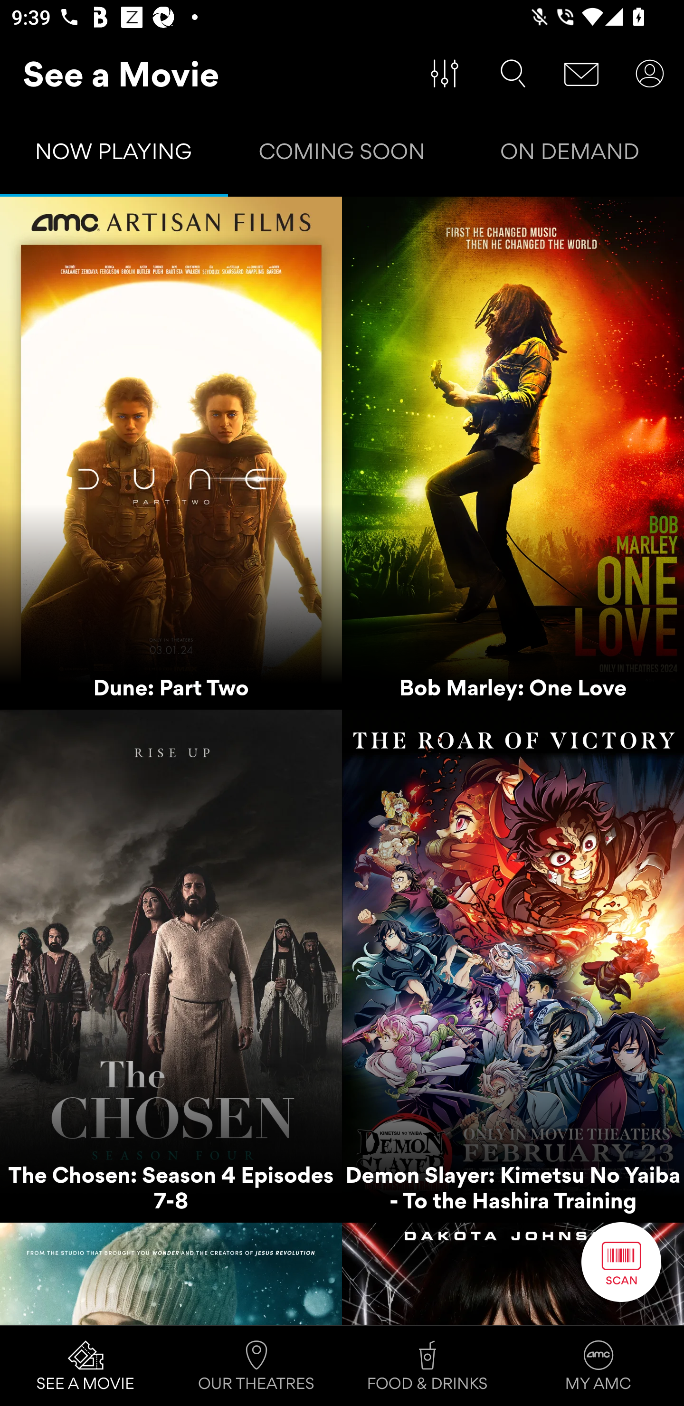 This screenshot has width=684, height=1406. What do you see at coordinates (513, 453) in the screenshot?
I see `Bob Marley: One Love` at bounding box center [513, 453].